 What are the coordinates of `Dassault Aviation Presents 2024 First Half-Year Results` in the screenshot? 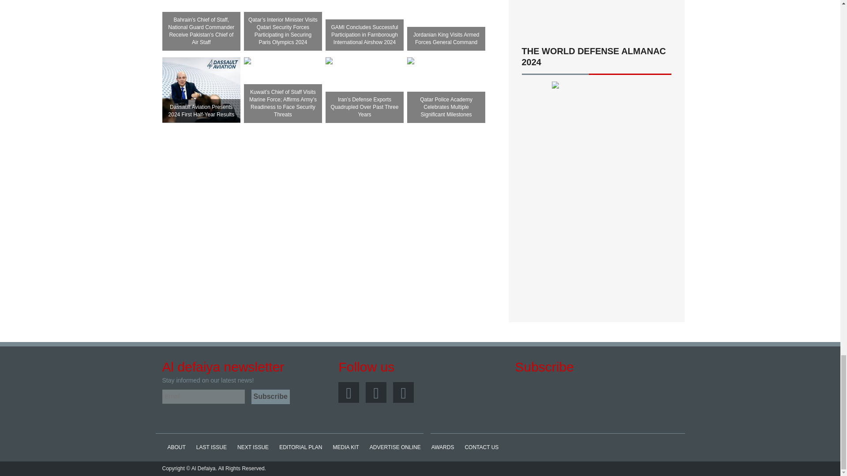 It's located at (201, 89).